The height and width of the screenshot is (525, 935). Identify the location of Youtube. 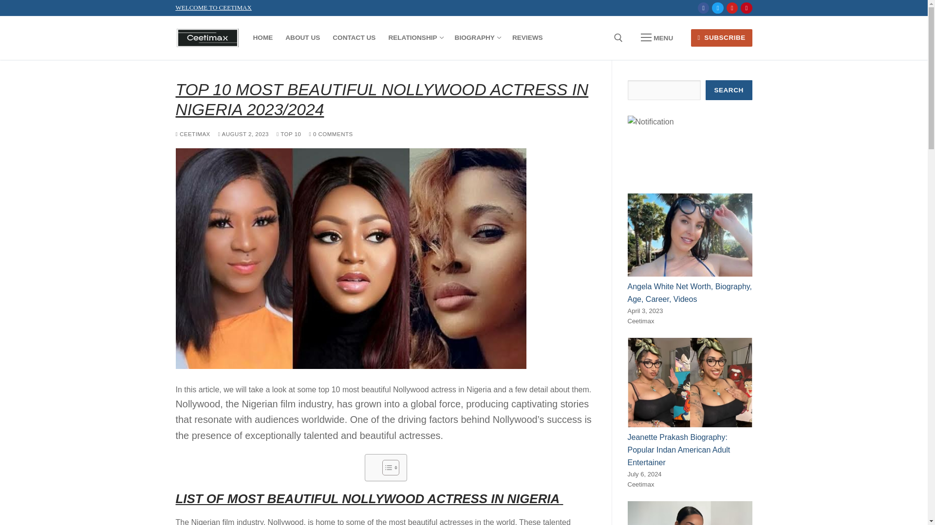
(414, 38).